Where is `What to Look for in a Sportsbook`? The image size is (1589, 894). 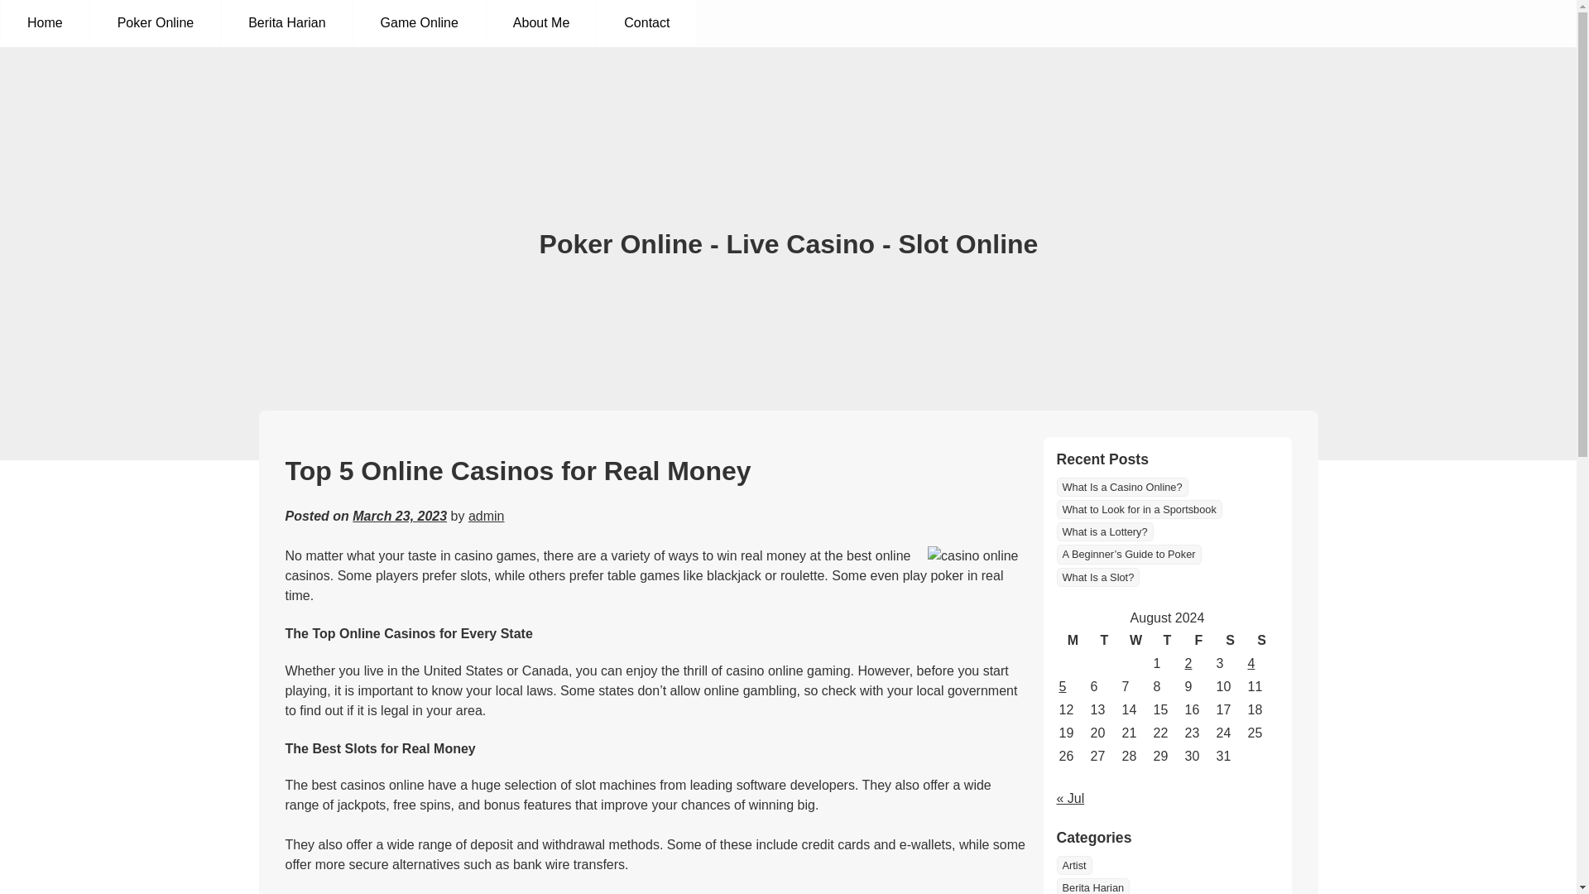 What to Look for in a Sportsbook is located at coordinates (1139, 509).